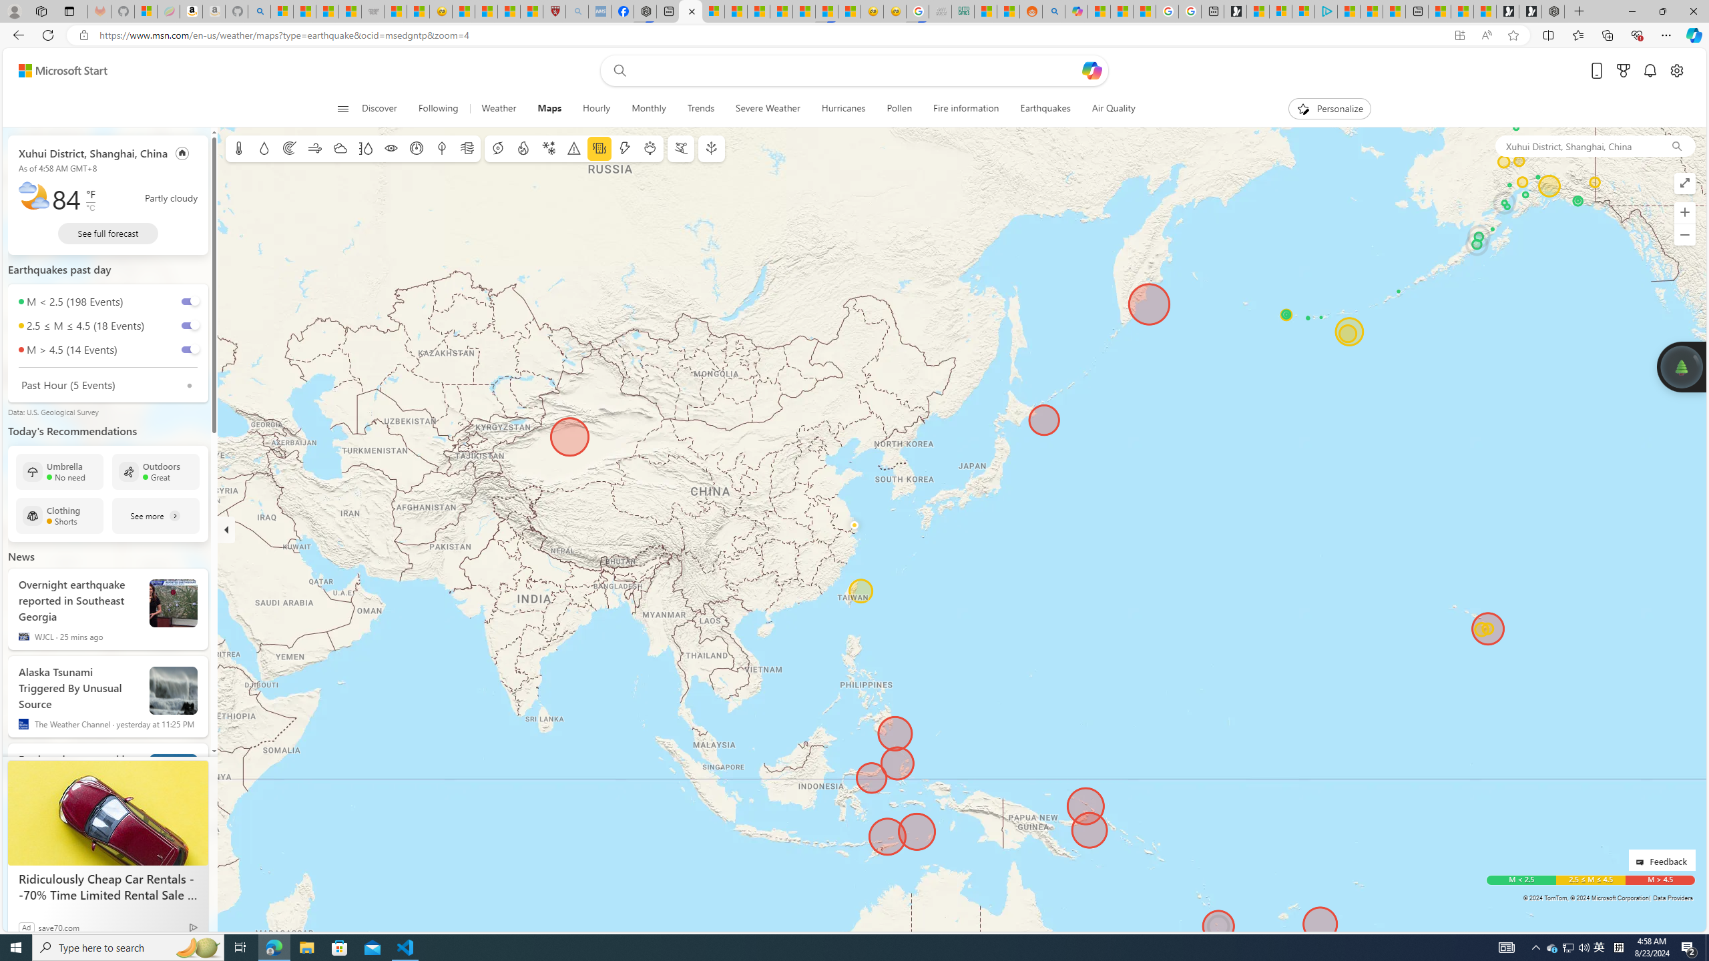 The height and width of the screenshot is (961, 1709). Describe the element at coordinates (41, 11) in the screenshot. I see `Workspaces` at that location.